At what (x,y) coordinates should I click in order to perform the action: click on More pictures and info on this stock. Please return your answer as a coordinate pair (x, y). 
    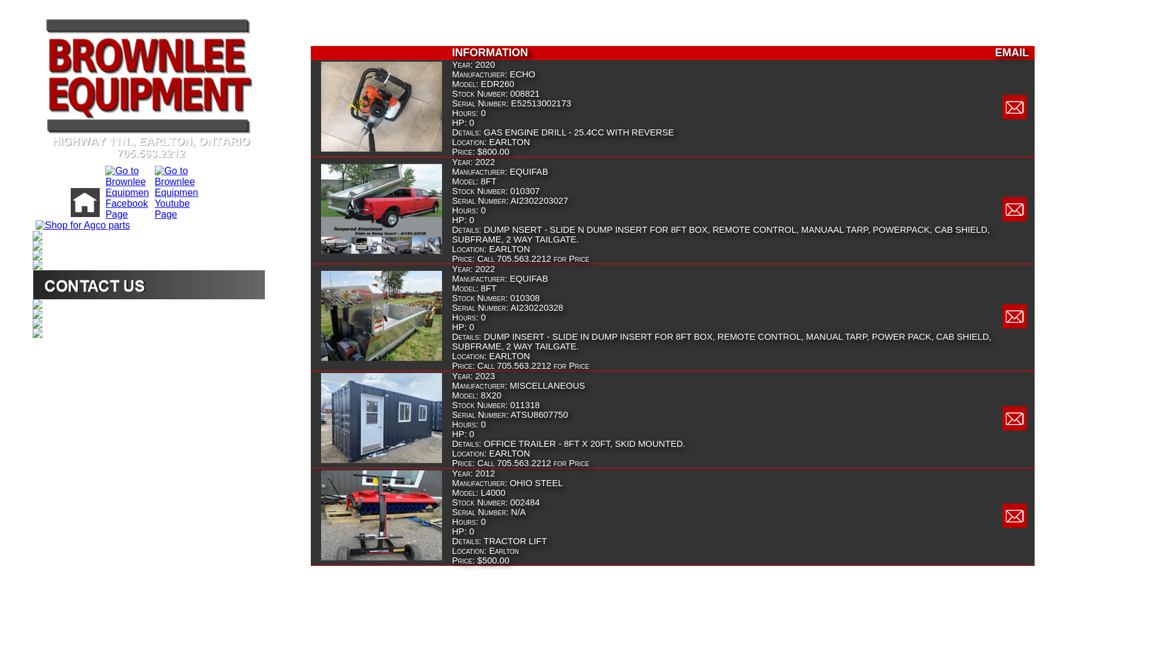
    Looking at the image, I should click on (382, 461).